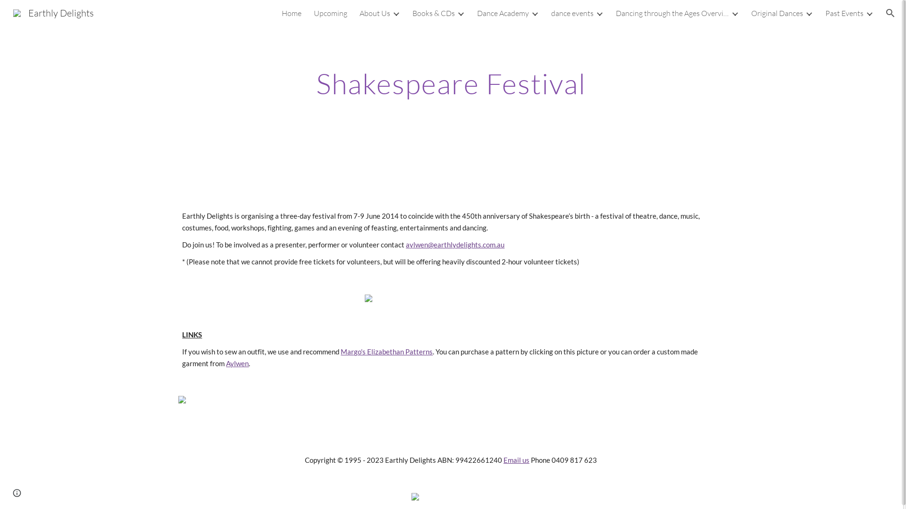 The image size is (906, 509). What do you see at coordinates (599, 13) in the screenshot?
I see `Expand/Collapse` at bounding box center [599, 13].